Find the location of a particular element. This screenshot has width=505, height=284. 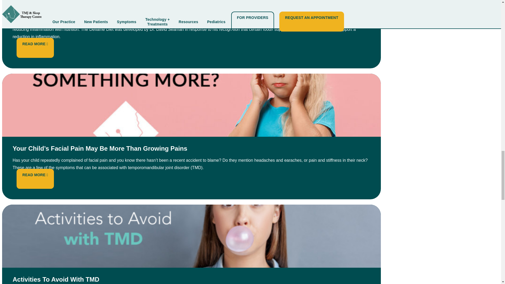

READ MORE is located at coordinates (35, 175).